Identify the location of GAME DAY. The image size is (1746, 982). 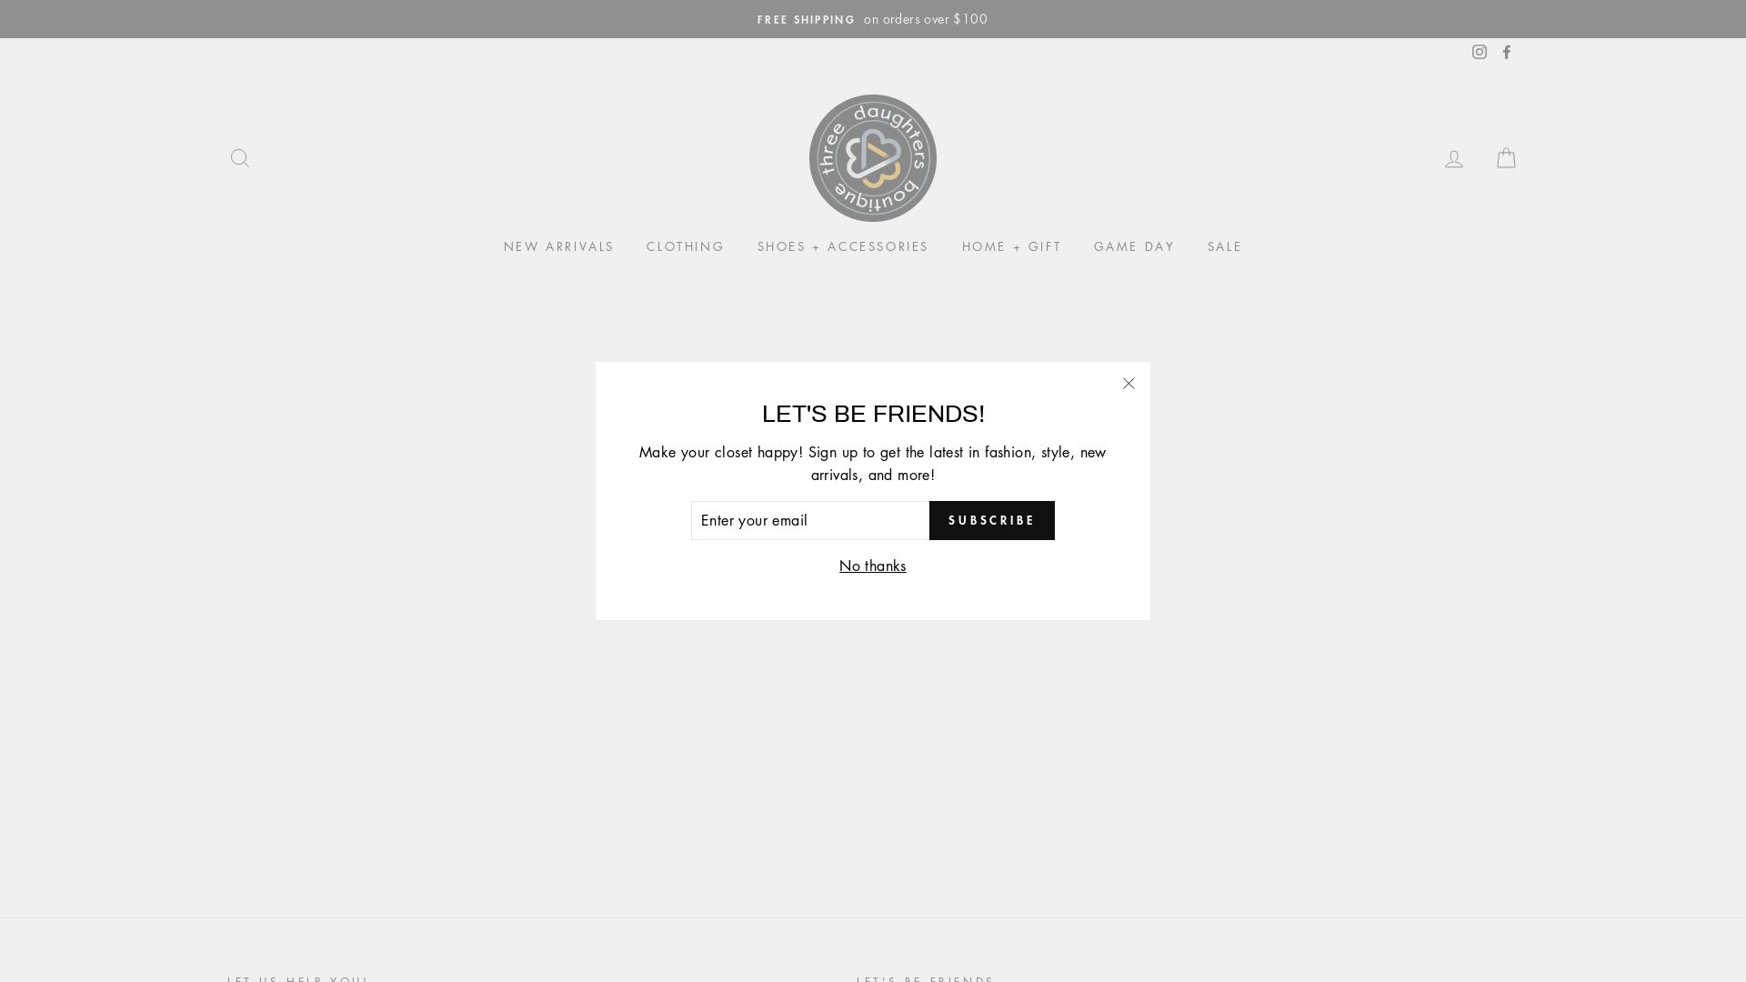
(1135, 247).